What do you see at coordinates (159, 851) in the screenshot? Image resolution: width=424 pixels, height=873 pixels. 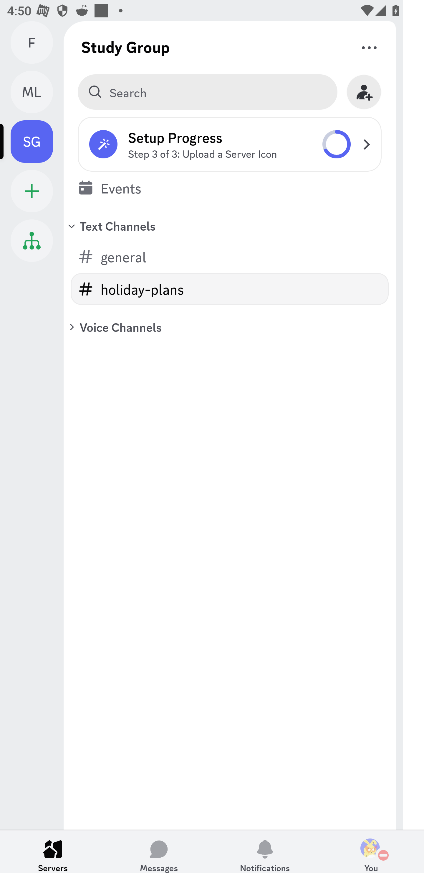 I see `Messages` at bounding box center [159, 851].